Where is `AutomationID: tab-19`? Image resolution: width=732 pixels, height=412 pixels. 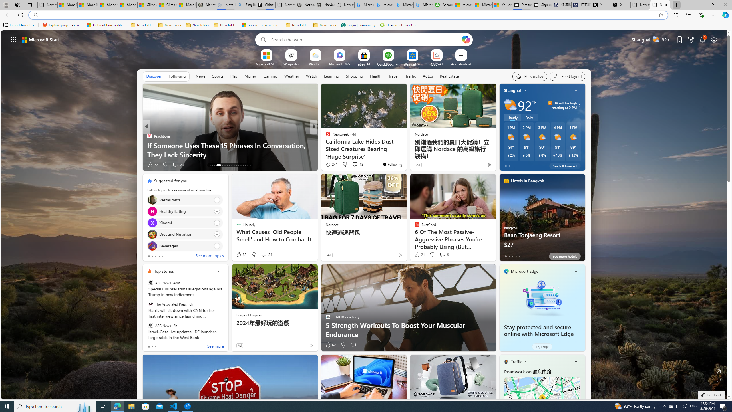 AutomationID: tab-19 is located at coordinates (227, 165).